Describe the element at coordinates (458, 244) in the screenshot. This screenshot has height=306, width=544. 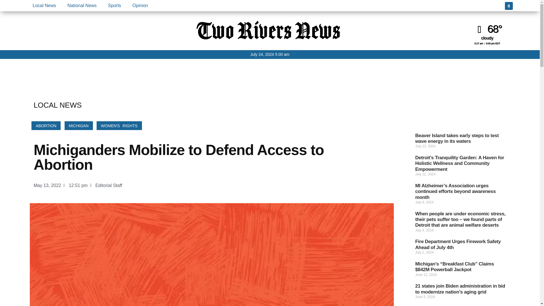
I see `Fire Department Urges Firework Safety Ahead of July 4th` at that location.